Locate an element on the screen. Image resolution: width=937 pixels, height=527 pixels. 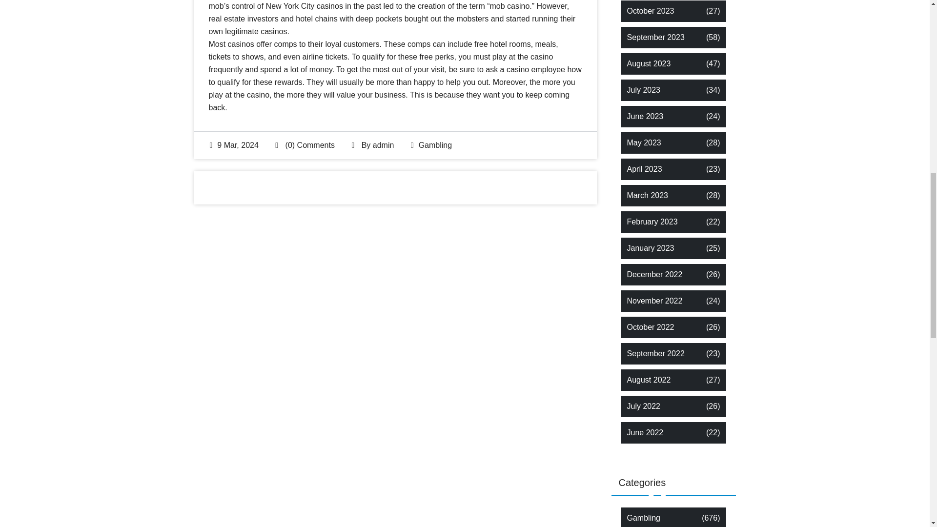
October 2023 is located at coordinates (650, 11).